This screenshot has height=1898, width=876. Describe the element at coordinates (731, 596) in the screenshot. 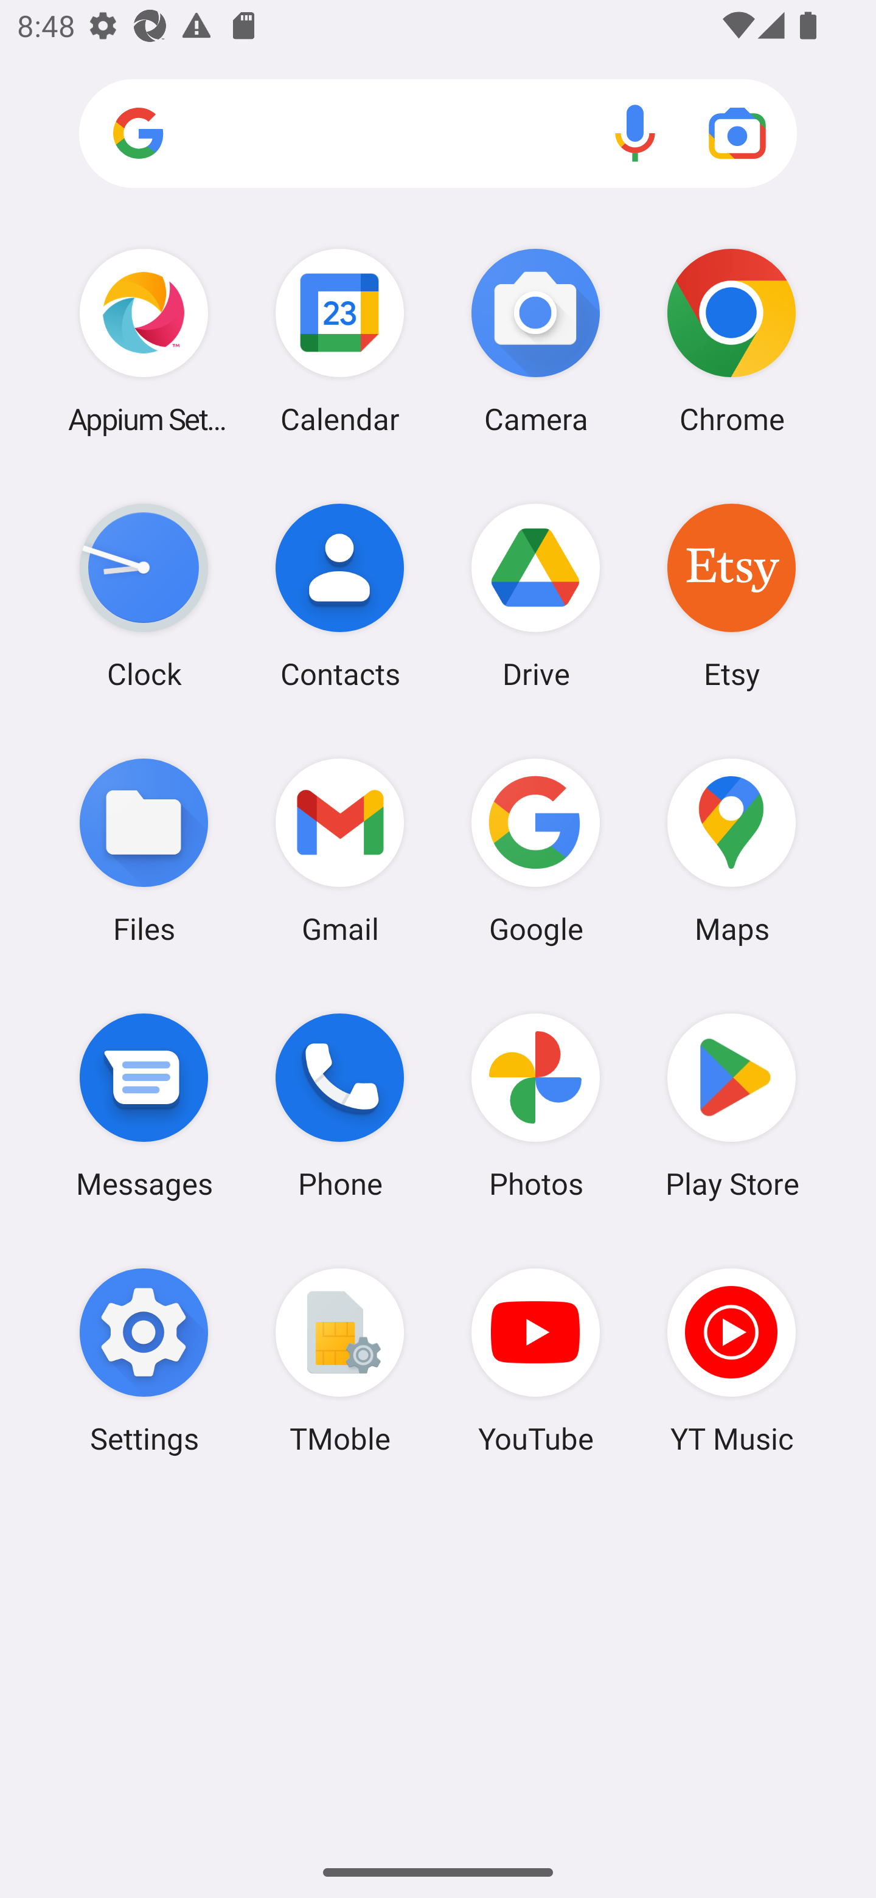

I see `Etsy` at that location.